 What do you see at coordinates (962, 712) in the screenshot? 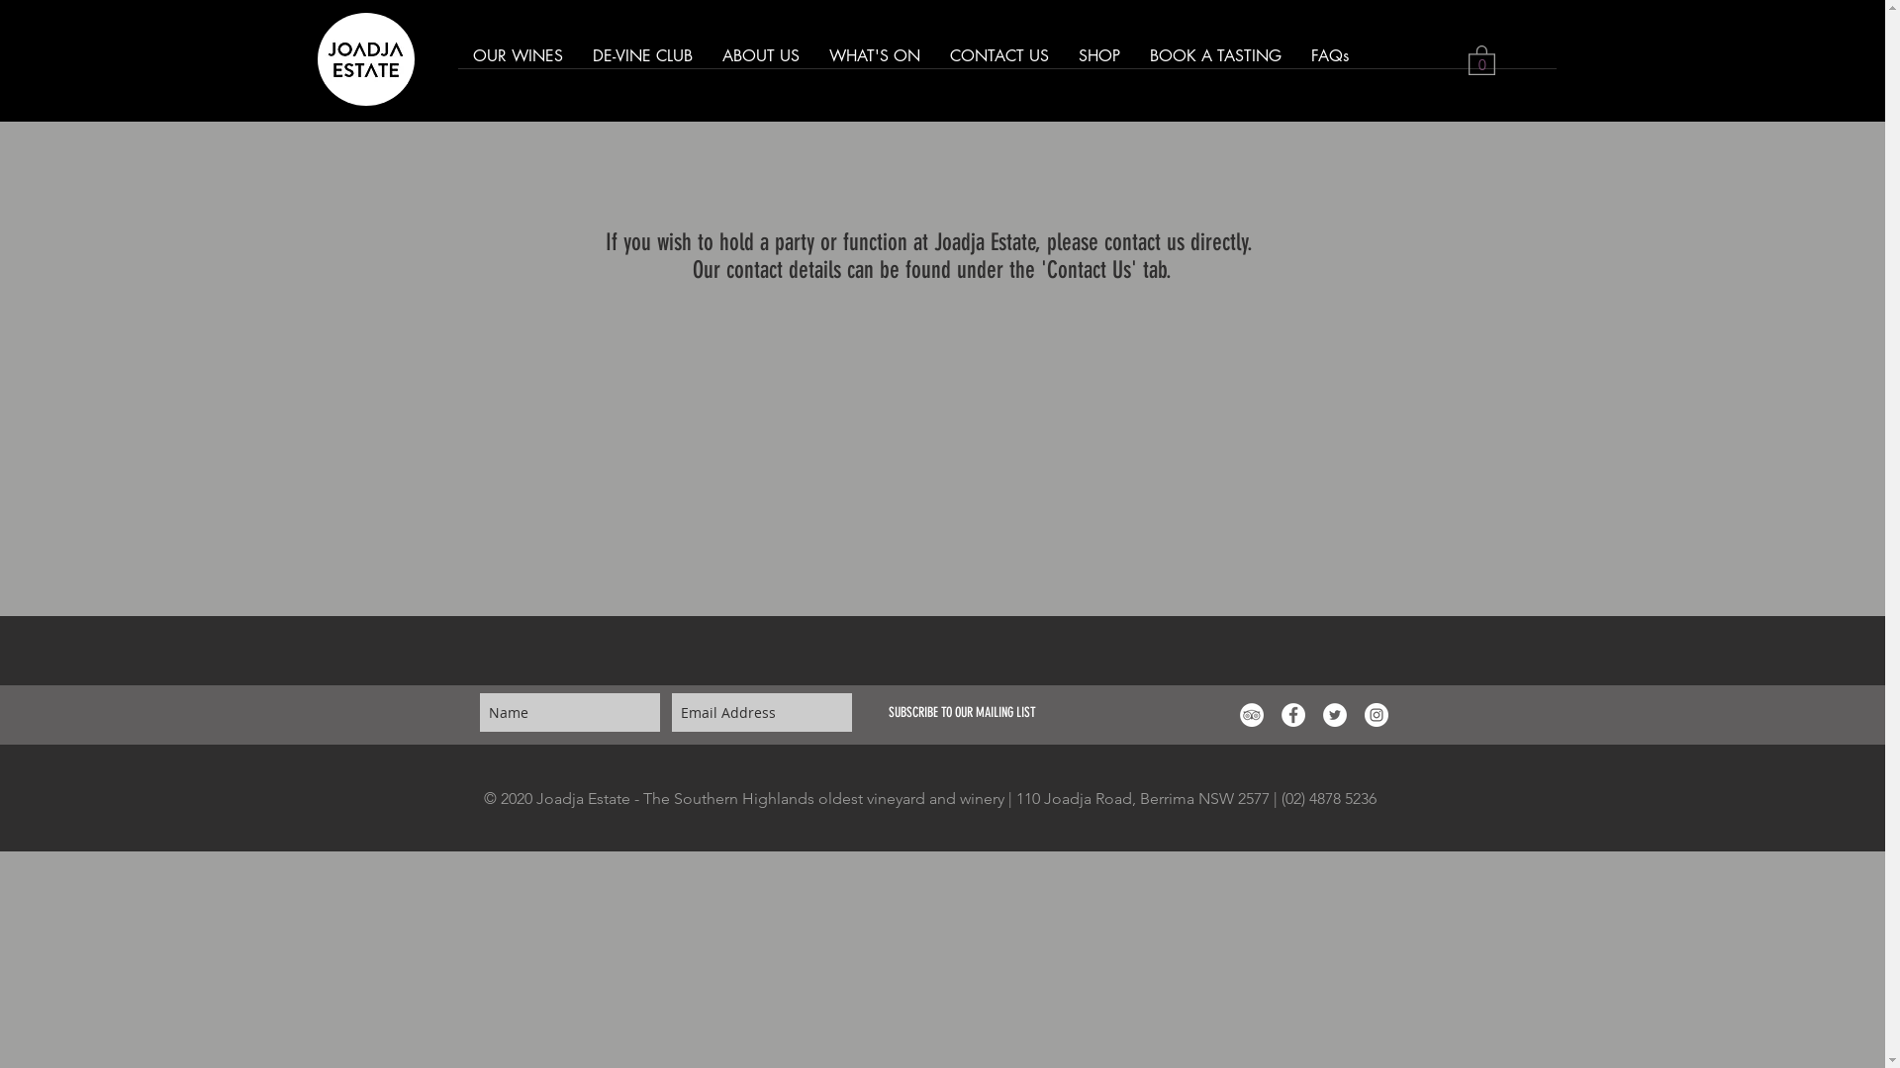
I see `SUBSCRIBE TO OUR MAILING LIST` at bounding box center [962, 712].